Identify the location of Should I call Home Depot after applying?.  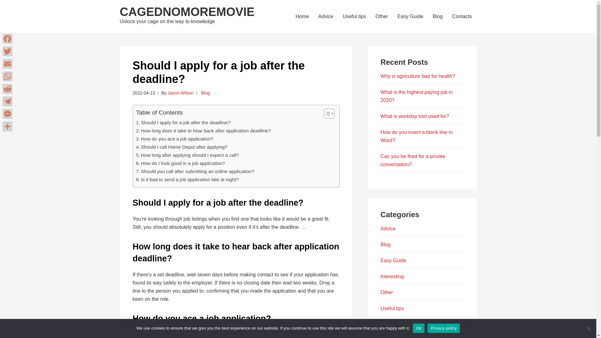
(181, 147).